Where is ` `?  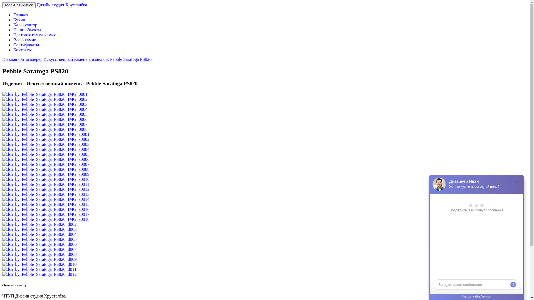   is located at coordinates (46, 149).